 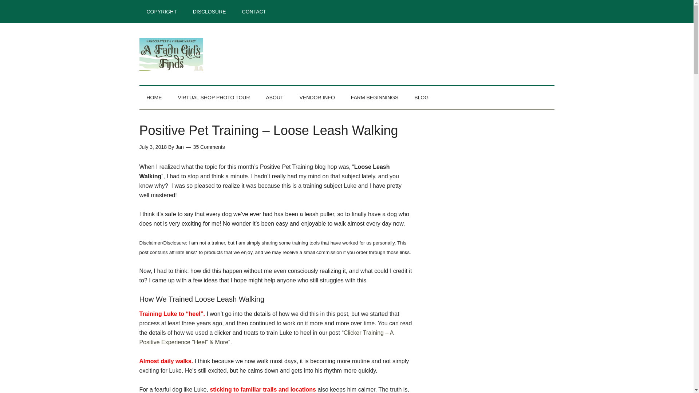 I want to click on BLOG, so click(x=421, y=98).